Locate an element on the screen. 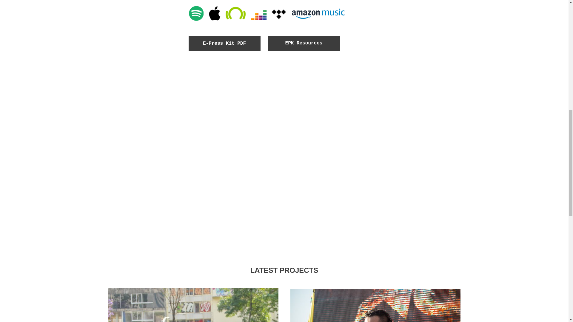 This screenshot has width=573, height=322. EPK Resources is located at coordinates (304, 43).